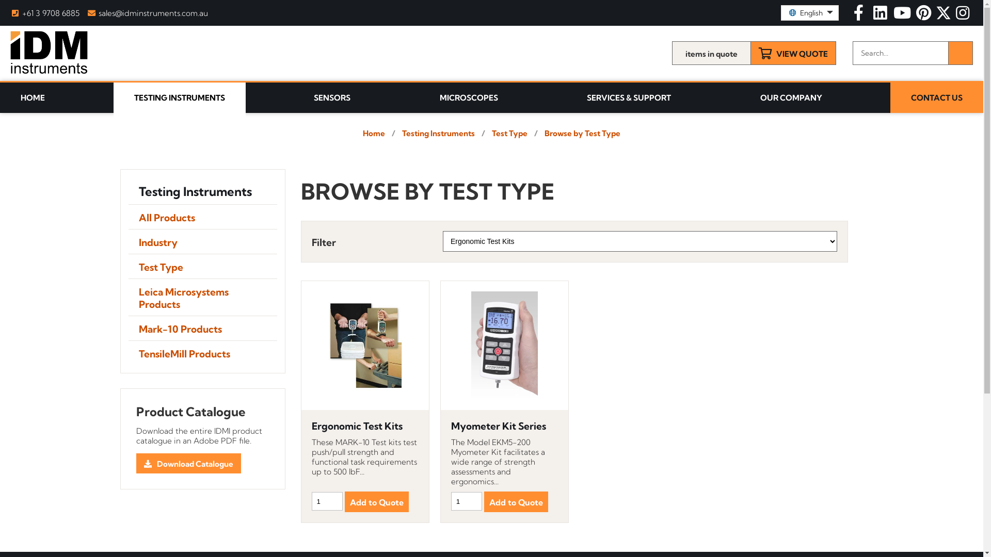  I want to click on  , so click(963, 15).